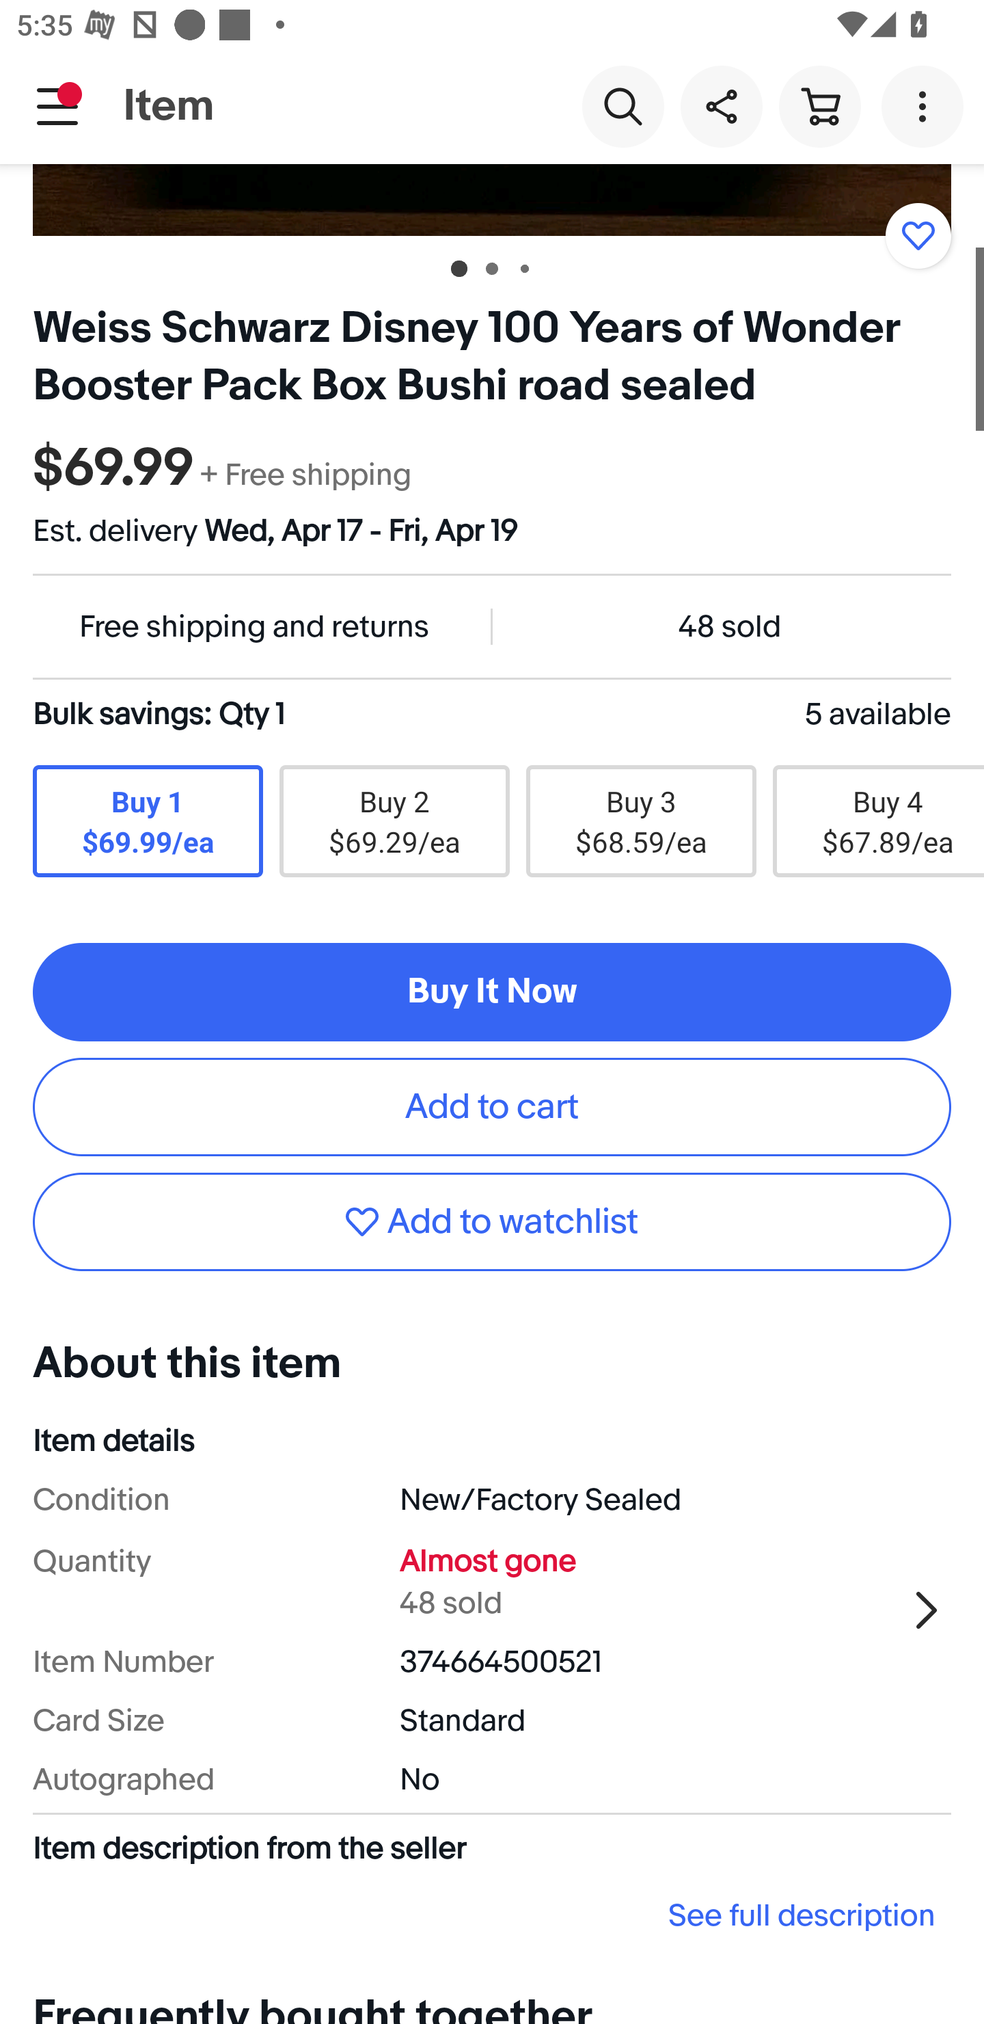 The image size is (984, 2024). I want to click on Search, so click(623, 105).